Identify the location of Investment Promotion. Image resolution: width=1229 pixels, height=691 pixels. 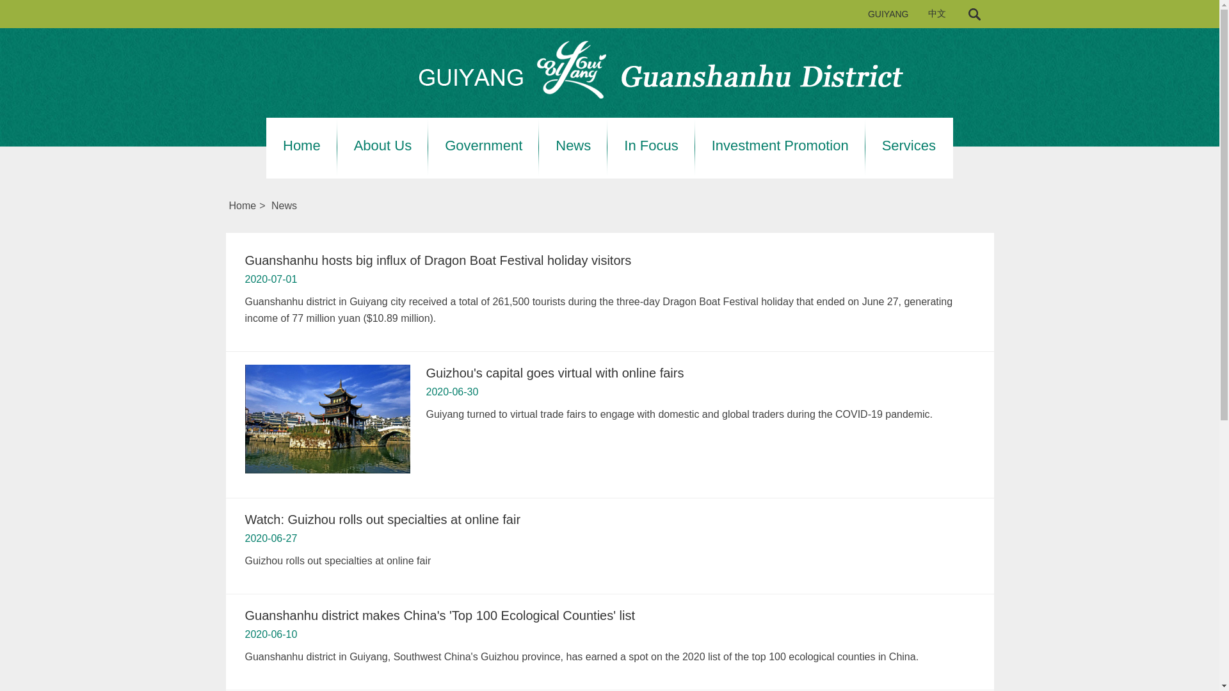
(780, 146).